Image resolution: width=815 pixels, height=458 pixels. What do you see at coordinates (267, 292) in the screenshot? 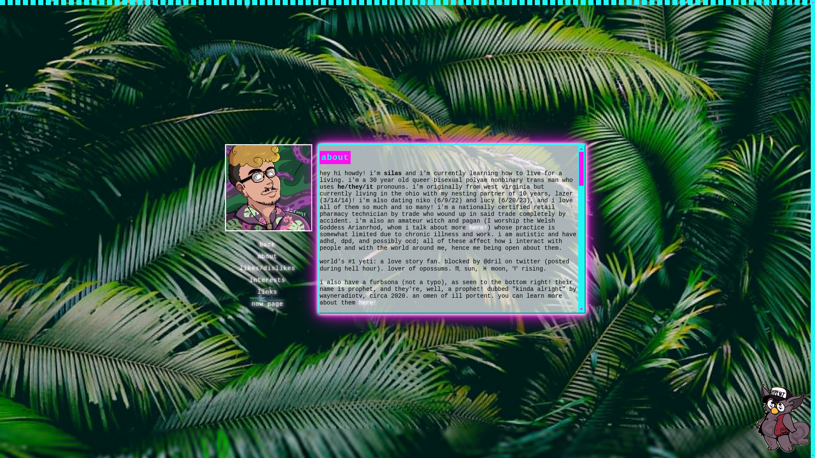
I see `links` at bounding box center [267, 292].